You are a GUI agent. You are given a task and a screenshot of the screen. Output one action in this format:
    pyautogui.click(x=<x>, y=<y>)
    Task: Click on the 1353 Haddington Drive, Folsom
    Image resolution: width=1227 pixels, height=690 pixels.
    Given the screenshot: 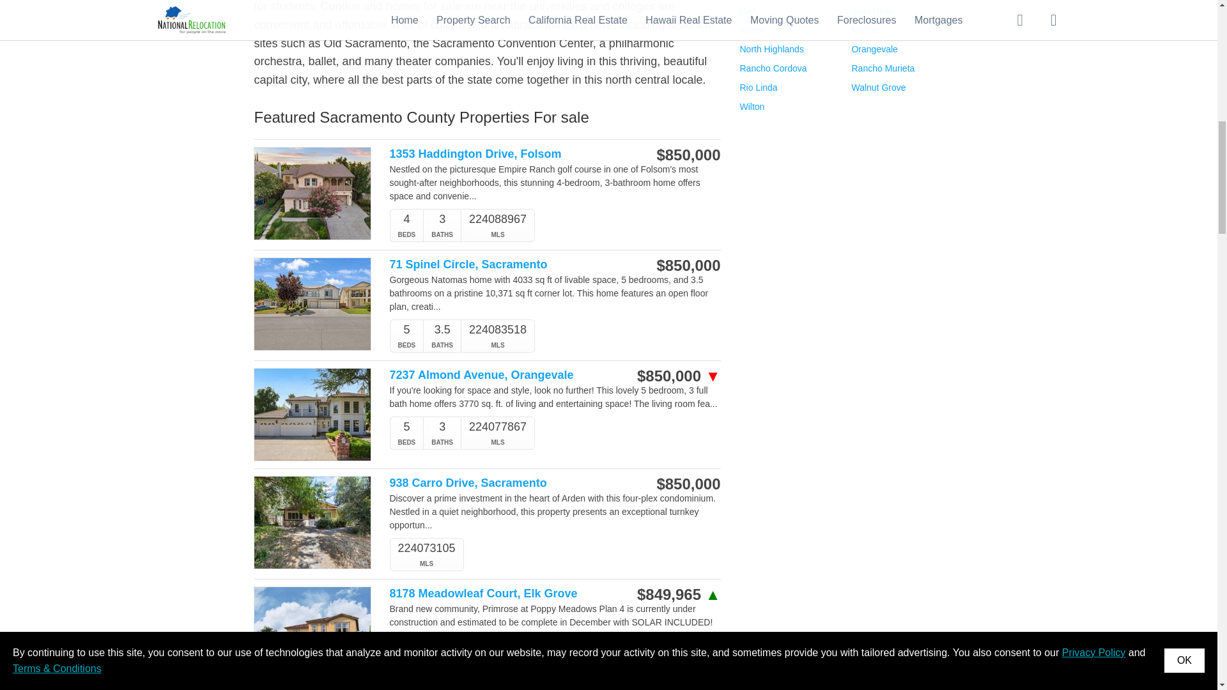 What is the action you would take?
    pyautogui.click(x=506, y=154)
    